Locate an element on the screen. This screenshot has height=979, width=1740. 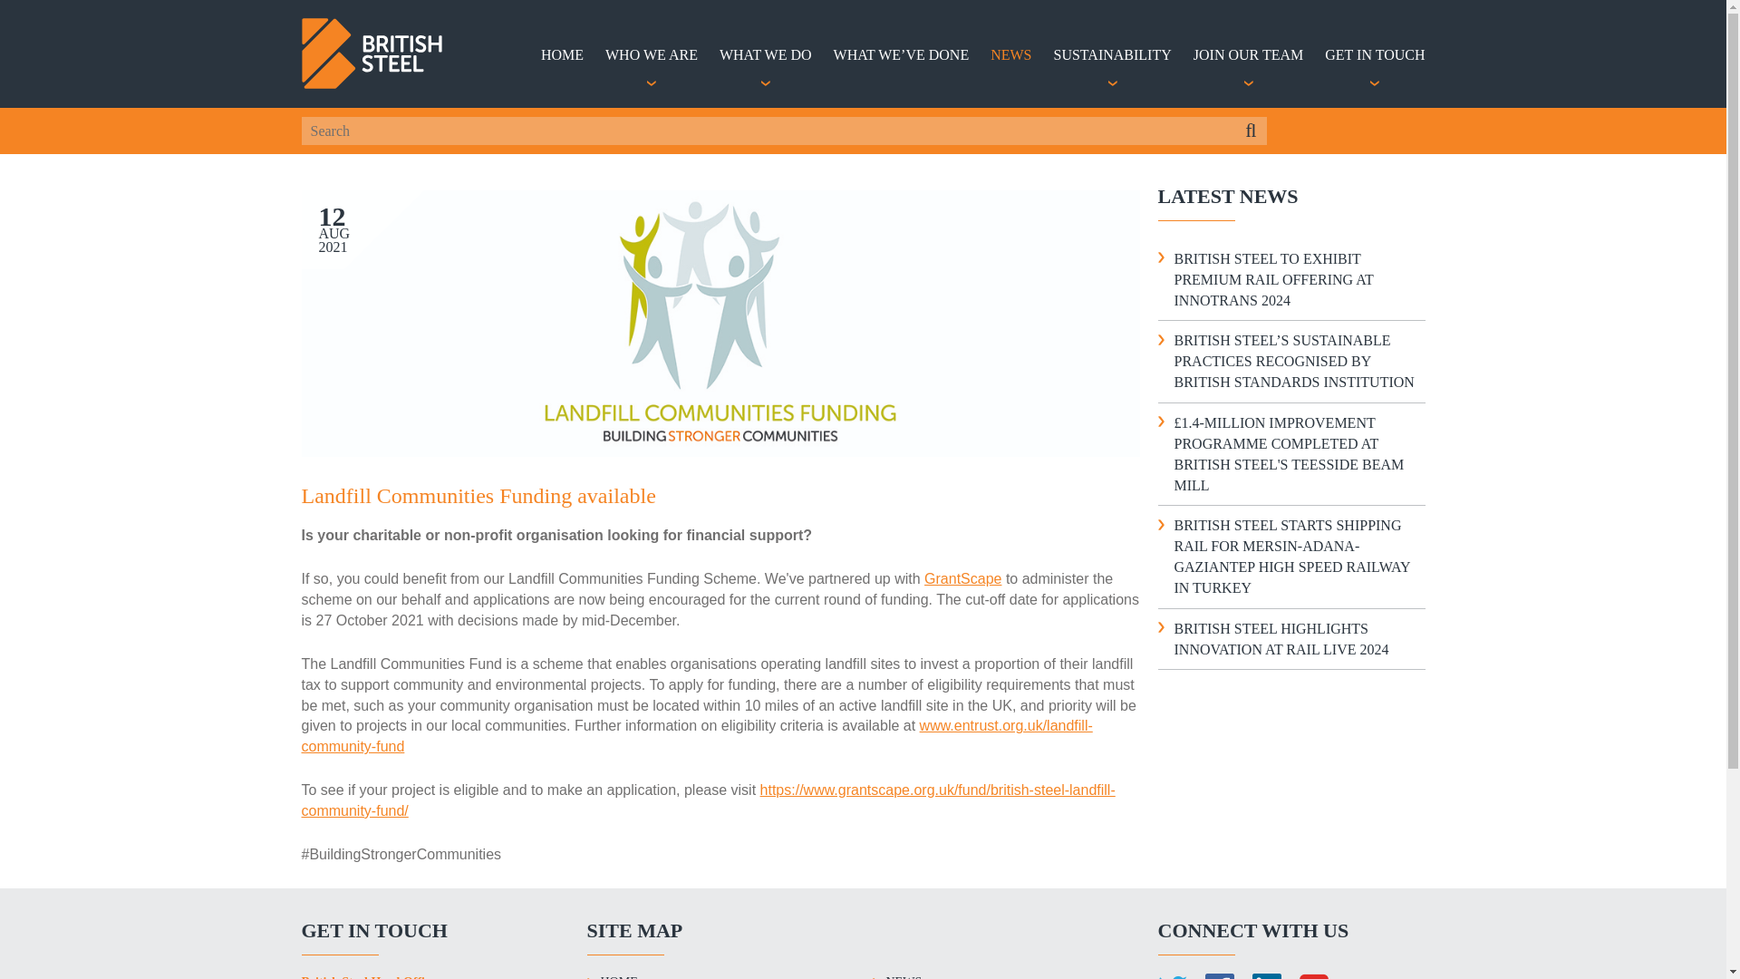
SUSTAINABILITY is located at coordinates (1111, 76).